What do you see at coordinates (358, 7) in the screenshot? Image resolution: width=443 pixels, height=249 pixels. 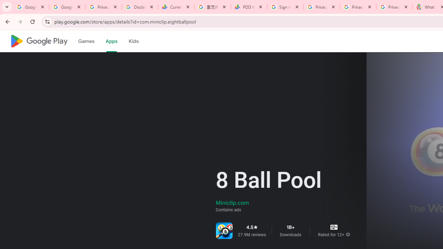 I see `Privacy Checkup` at bounding box center [358, 7].